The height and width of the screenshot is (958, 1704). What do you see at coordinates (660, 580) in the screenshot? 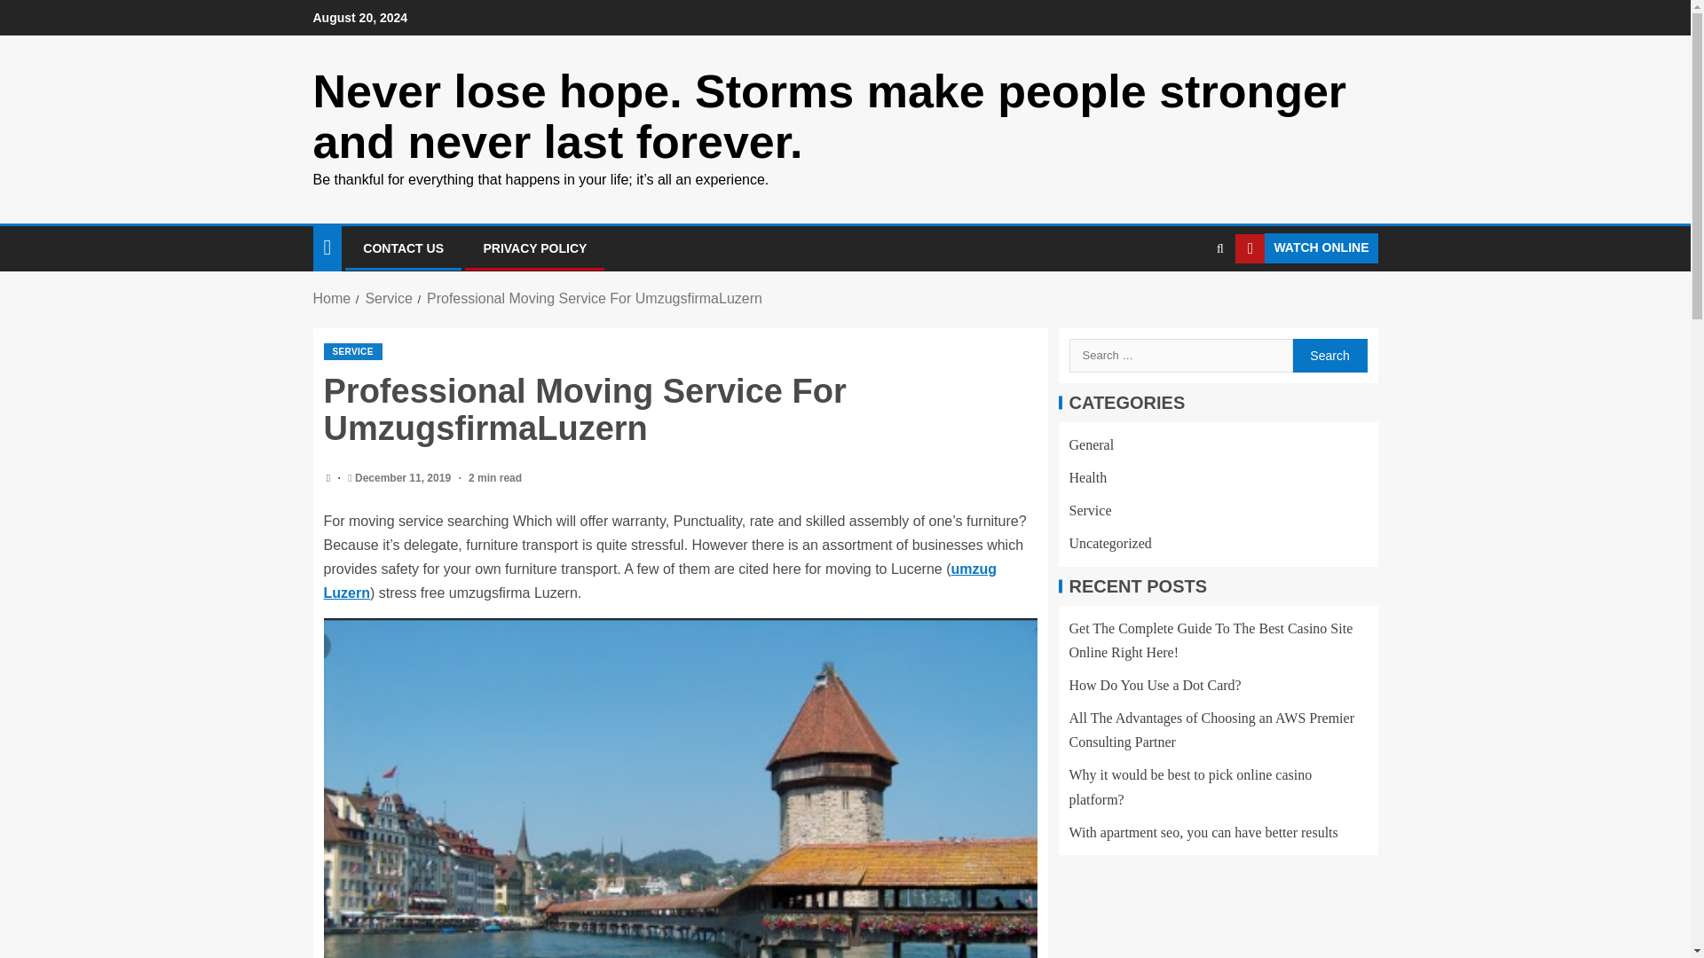
I see `umzug Luzern` at bounding box center [660, 580].